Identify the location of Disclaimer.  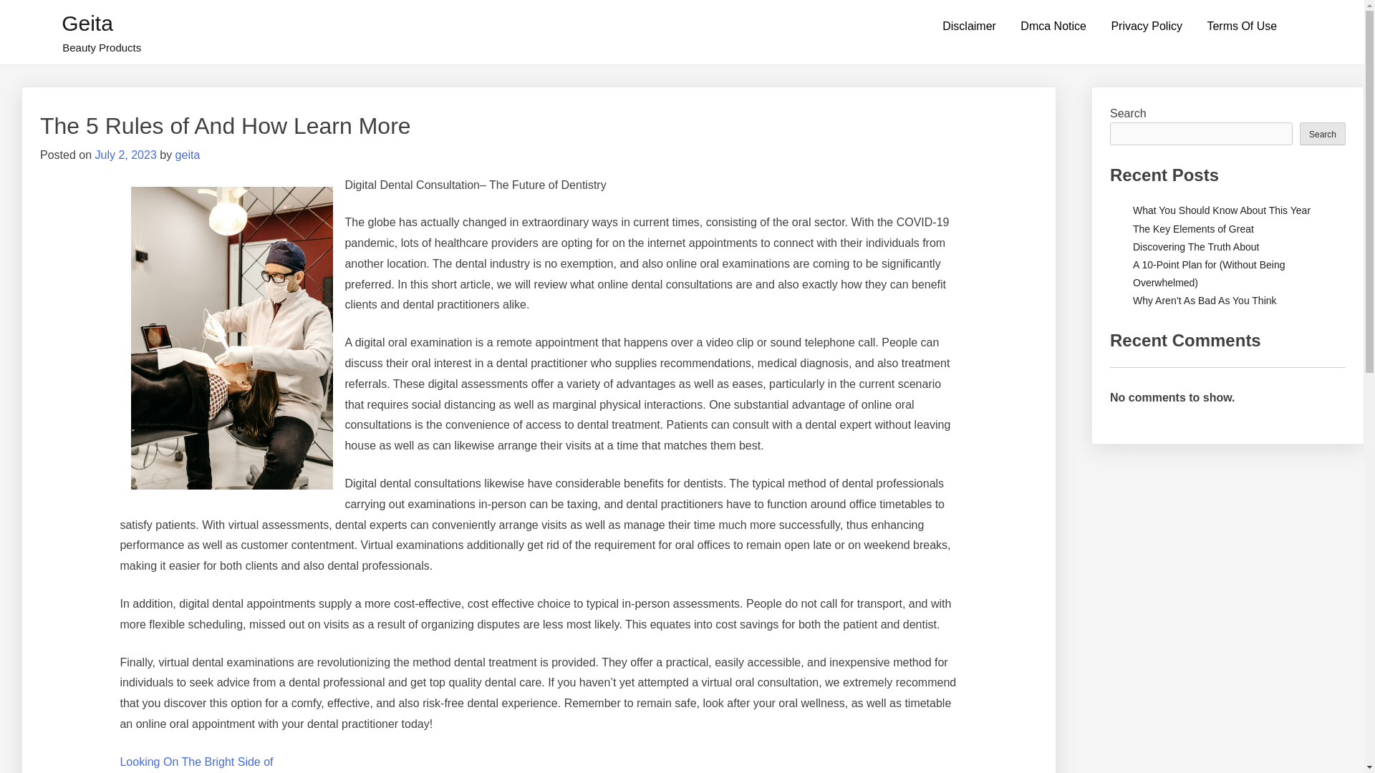
(969, 26).